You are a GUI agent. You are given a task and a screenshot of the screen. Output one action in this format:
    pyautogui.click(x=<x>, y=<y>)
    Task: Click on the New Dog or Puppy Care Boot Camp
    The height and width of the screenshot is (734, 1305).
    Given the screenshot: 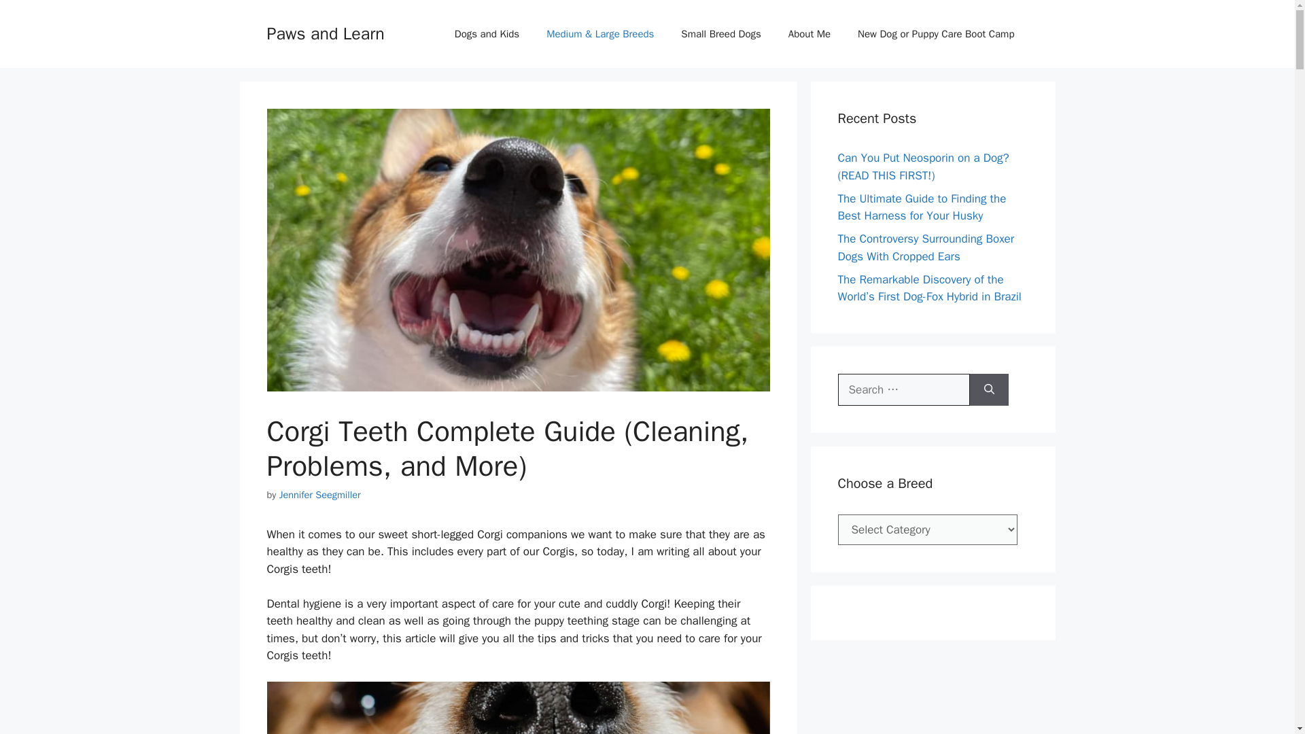 What is the action you would take?
    pyautogui.click(x=936, y=34)
    